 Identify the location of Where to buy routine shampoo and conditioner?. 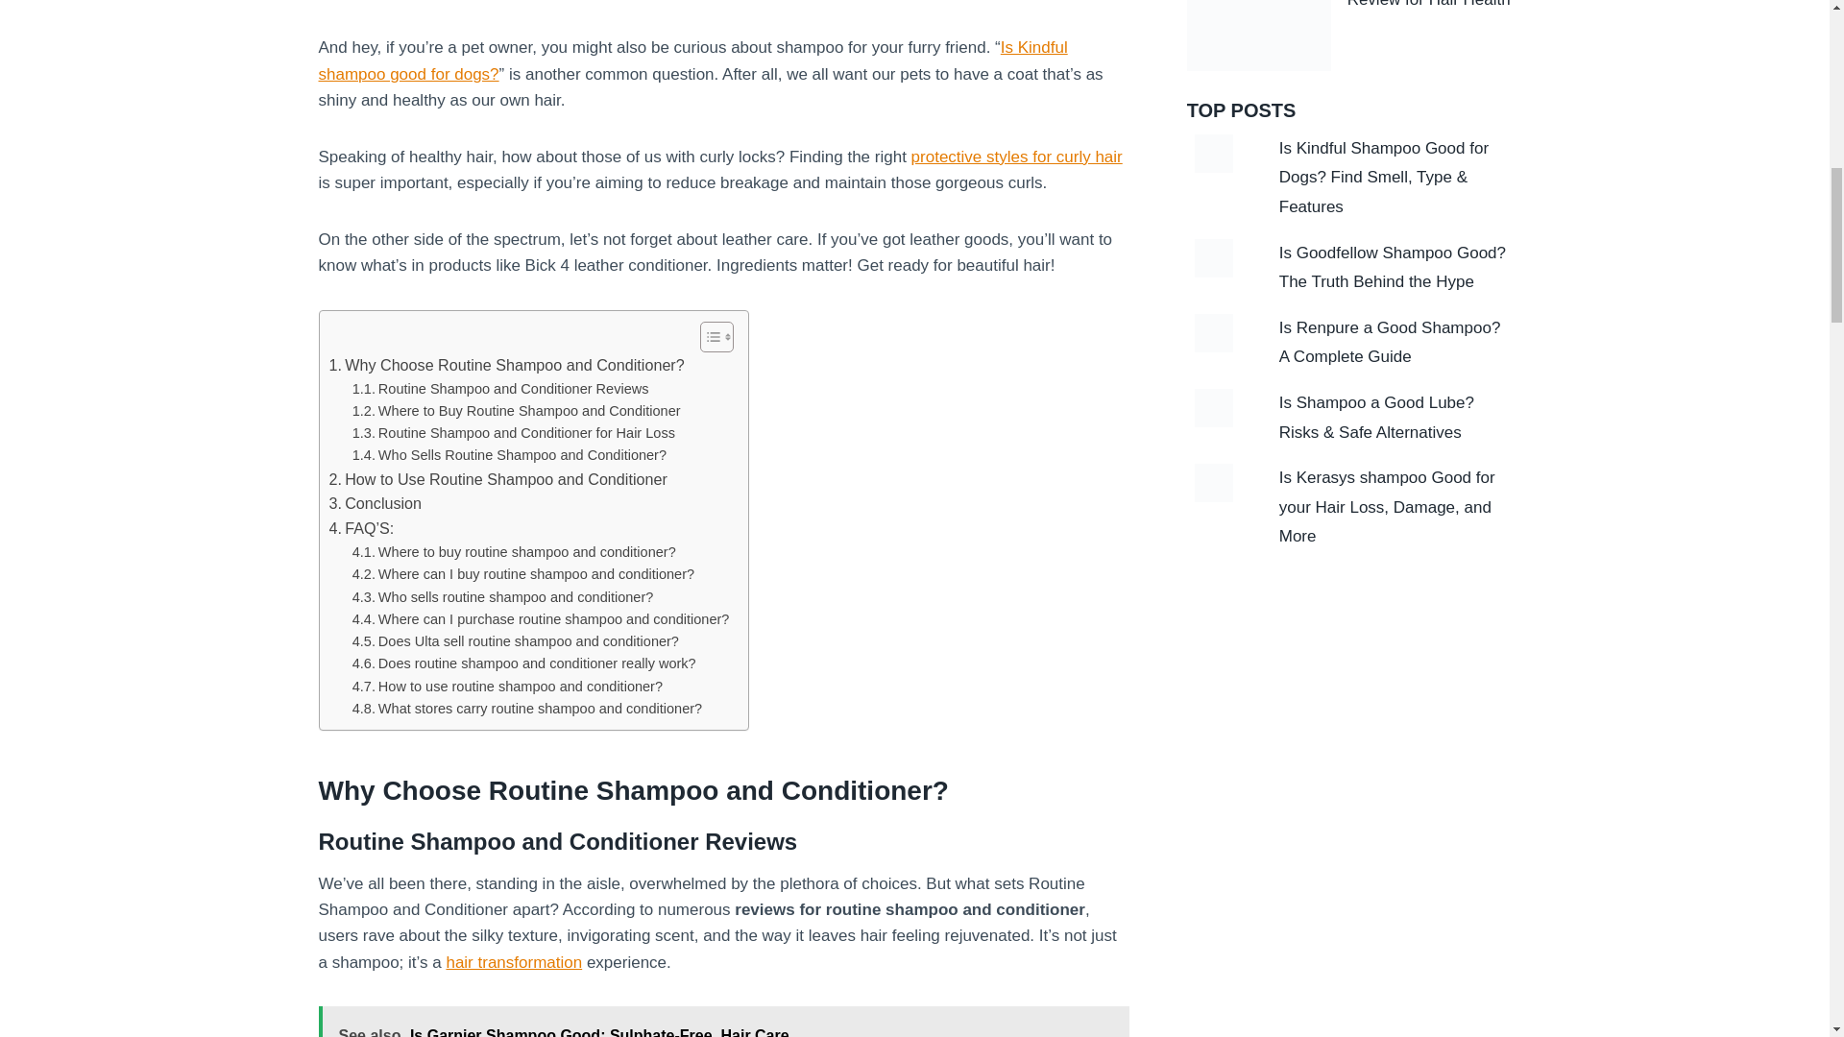
(514, 552).